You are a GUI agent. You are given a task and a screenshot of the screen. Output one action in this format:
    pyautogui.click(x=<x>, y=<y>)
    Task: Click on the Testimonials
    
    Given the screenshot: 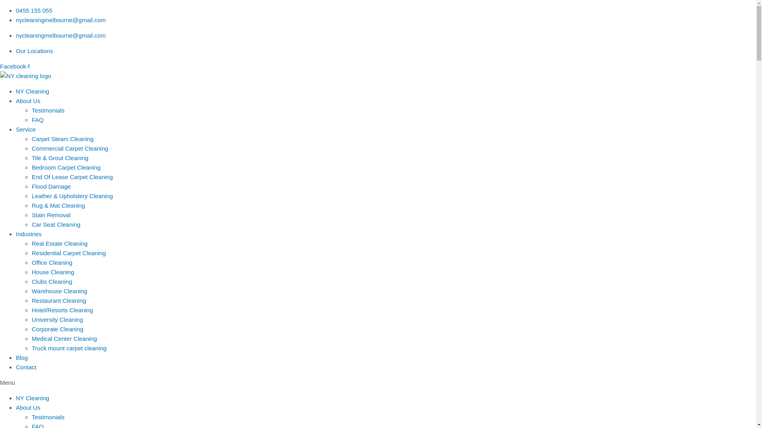 What is the action you would take?
    pyautogui.click(x=48, y=110)
    